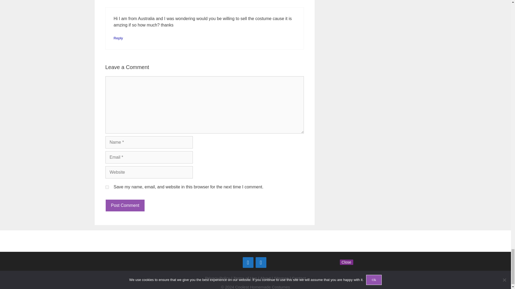  What do you see at coordinates (248, 263) in the screenshot?
I see `Facebook` at bounding box center [248, 263].